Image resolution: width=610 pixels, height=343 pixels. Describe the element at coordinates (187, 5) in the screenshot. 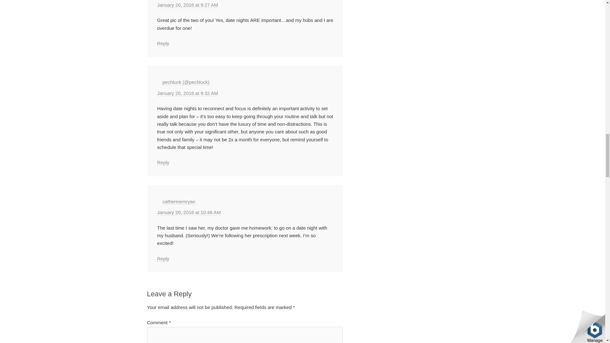

I see `January 20, 2016 at 9:27 AM` at that location.